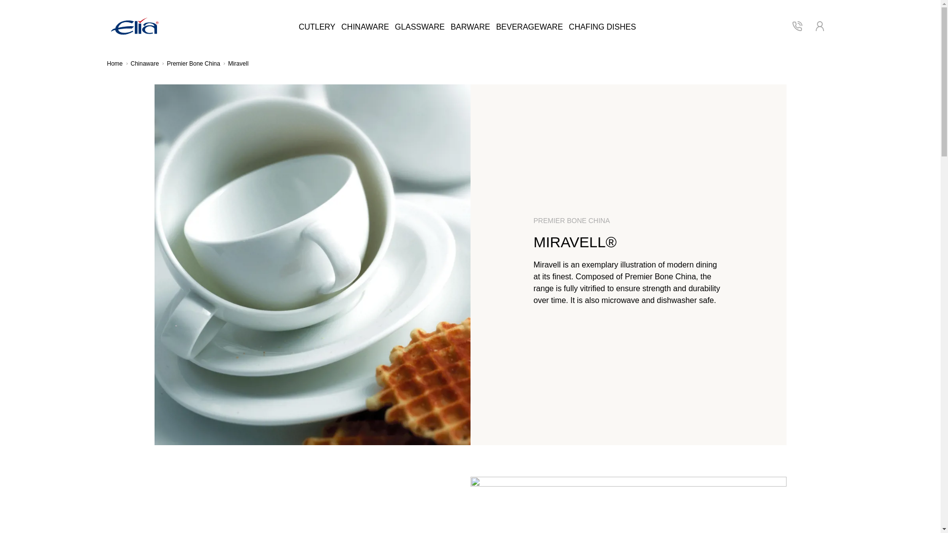 The width and height of the screenshot is (948, 533). What do you see at coordinates (602, 27) in the screenshot?
I see `CHAFING DISHES` at bounding box center [602, 27].